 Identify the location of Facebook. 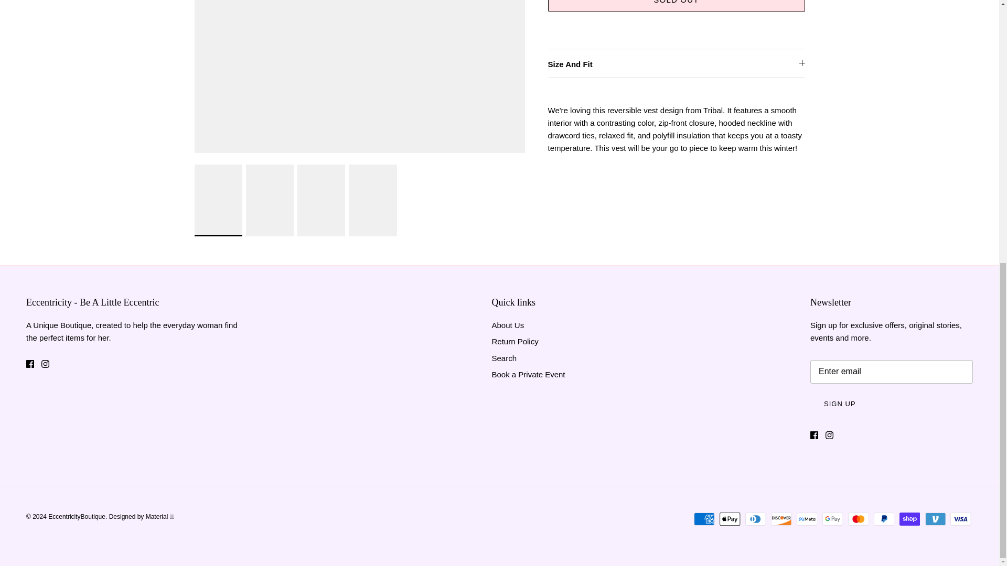
(814, 435).